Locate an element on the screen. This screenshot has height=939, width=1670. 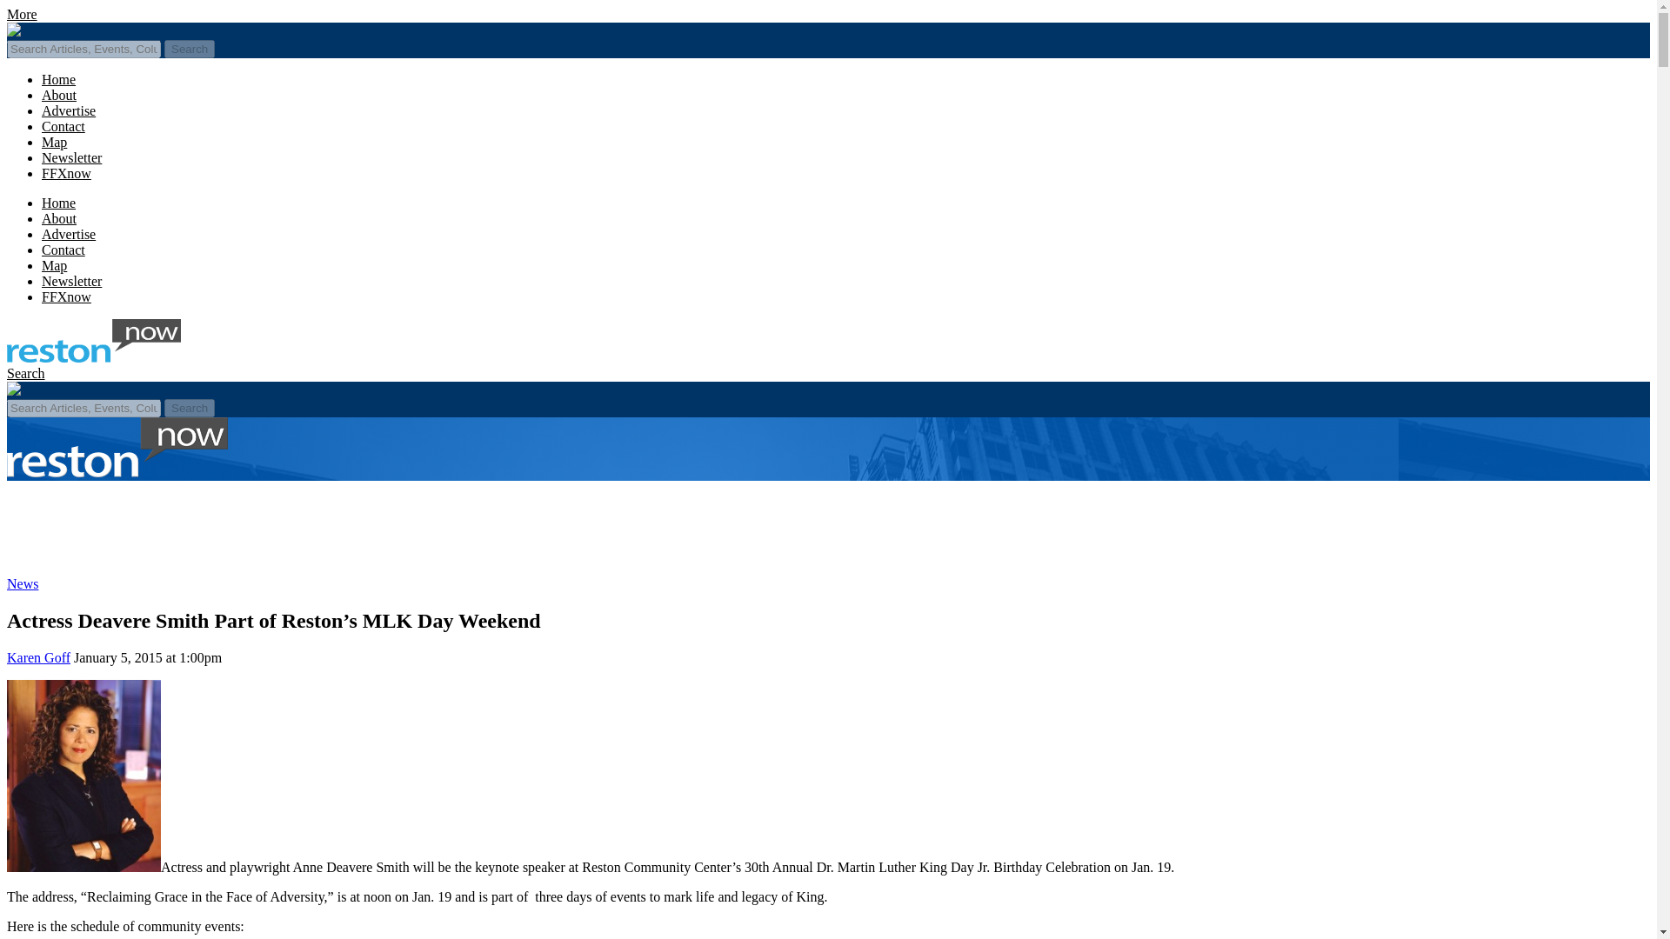
Contact is located at coordinates (63, 249).